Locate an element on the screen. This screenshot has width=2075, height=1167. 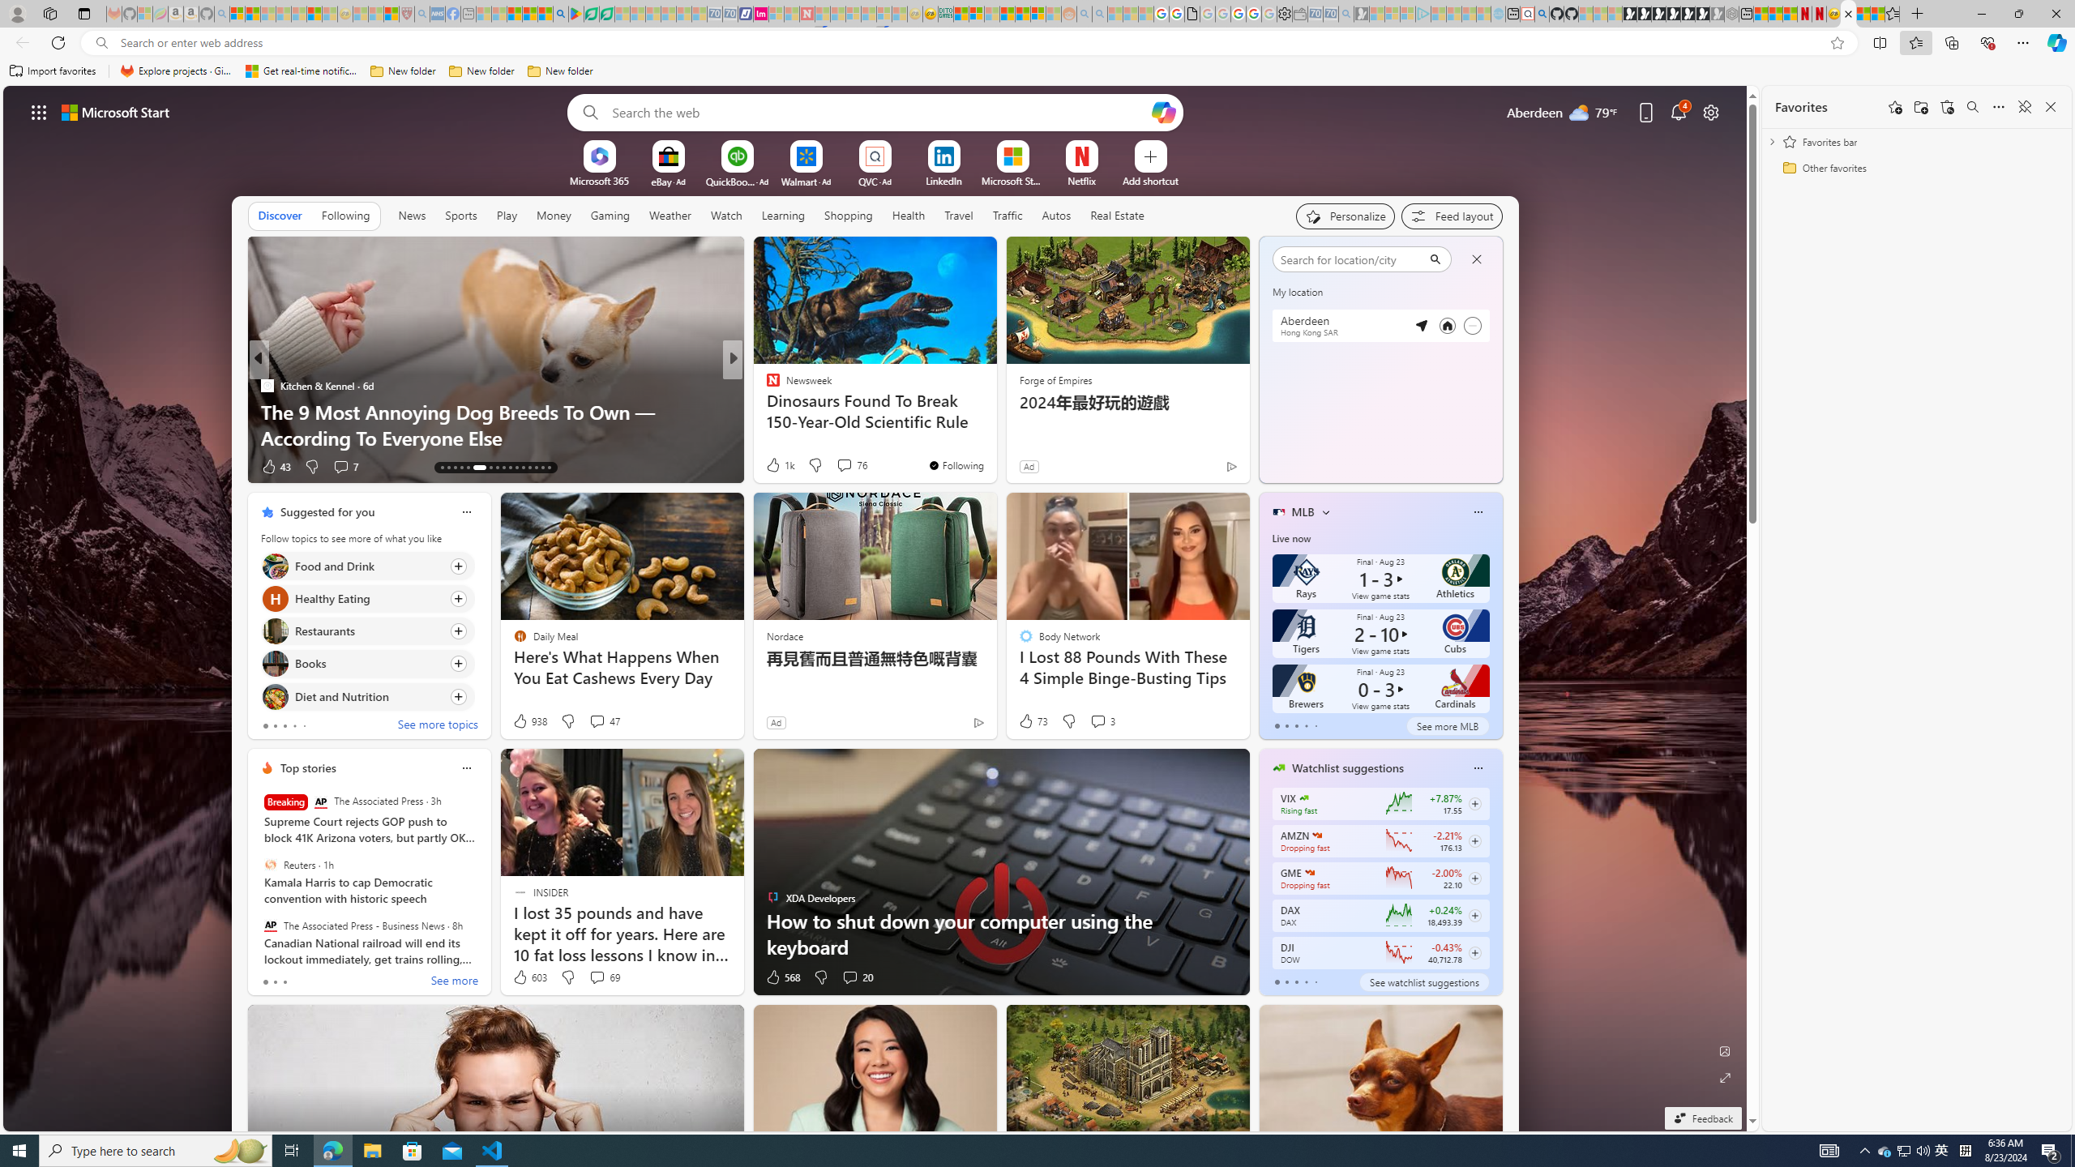
View comments 3 Comment is located at coordinates (1102, 721).